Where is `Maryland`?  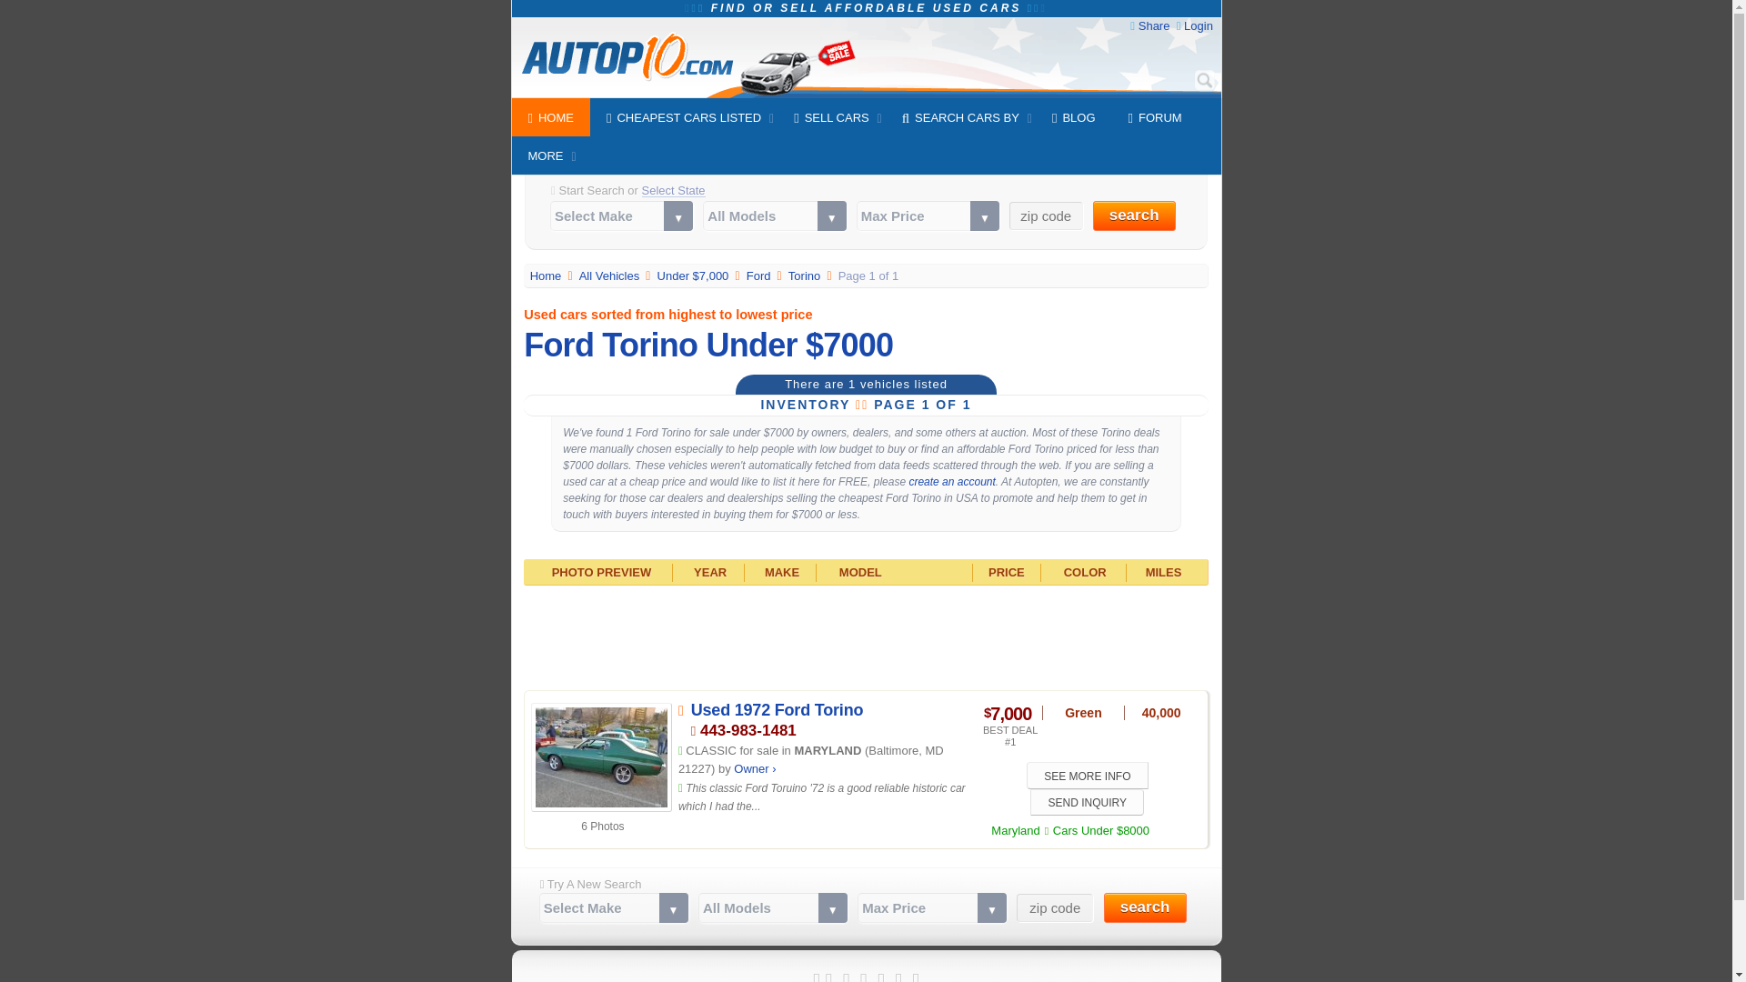 Maryland is located at coordinates (1008, 831).